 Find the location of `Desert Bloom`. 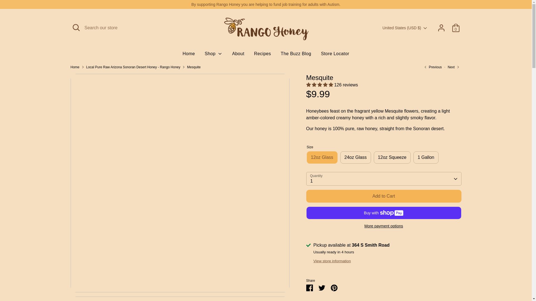

Desert Bloom is located at coordinates (452, 67).